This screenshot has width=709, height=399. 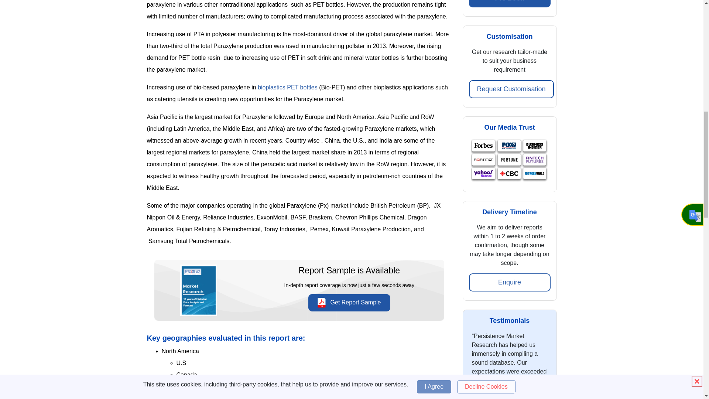 What do you see at coordinates (510, 4) in the screenshot?
I see `Pre Book` at bounding box center [510, 4].